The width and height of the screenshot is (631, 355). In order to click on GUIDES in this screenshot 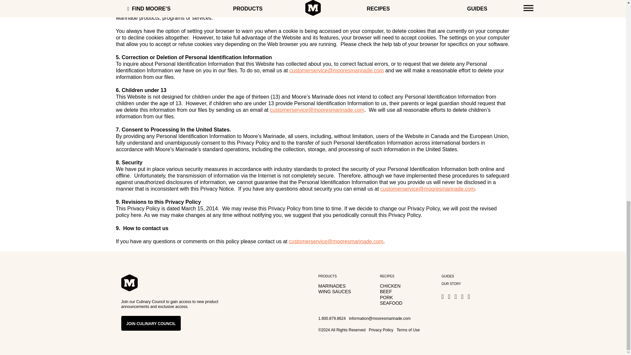, I will do `click(447, 276)`.